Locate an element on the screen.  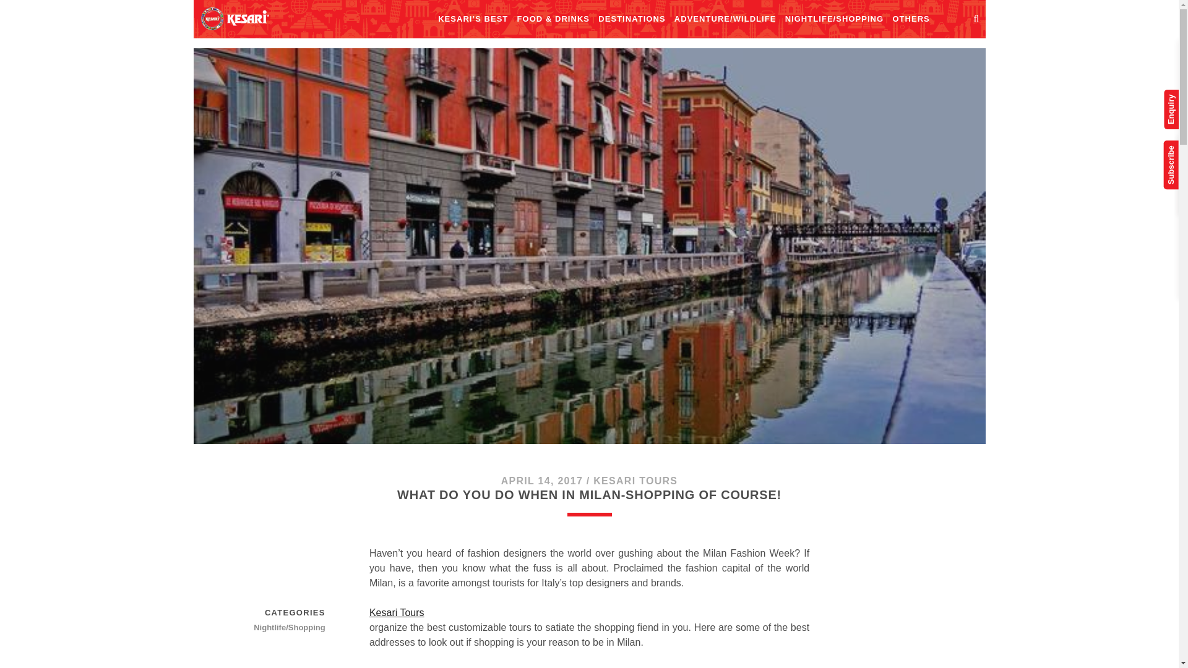
Kesari Tours is located at coordinates (589, 612).